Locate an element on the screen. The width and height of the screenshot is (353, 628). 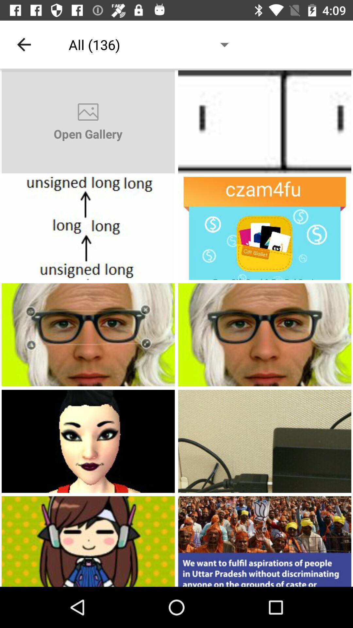
enlarge photo is located at coordinates (265, 542).